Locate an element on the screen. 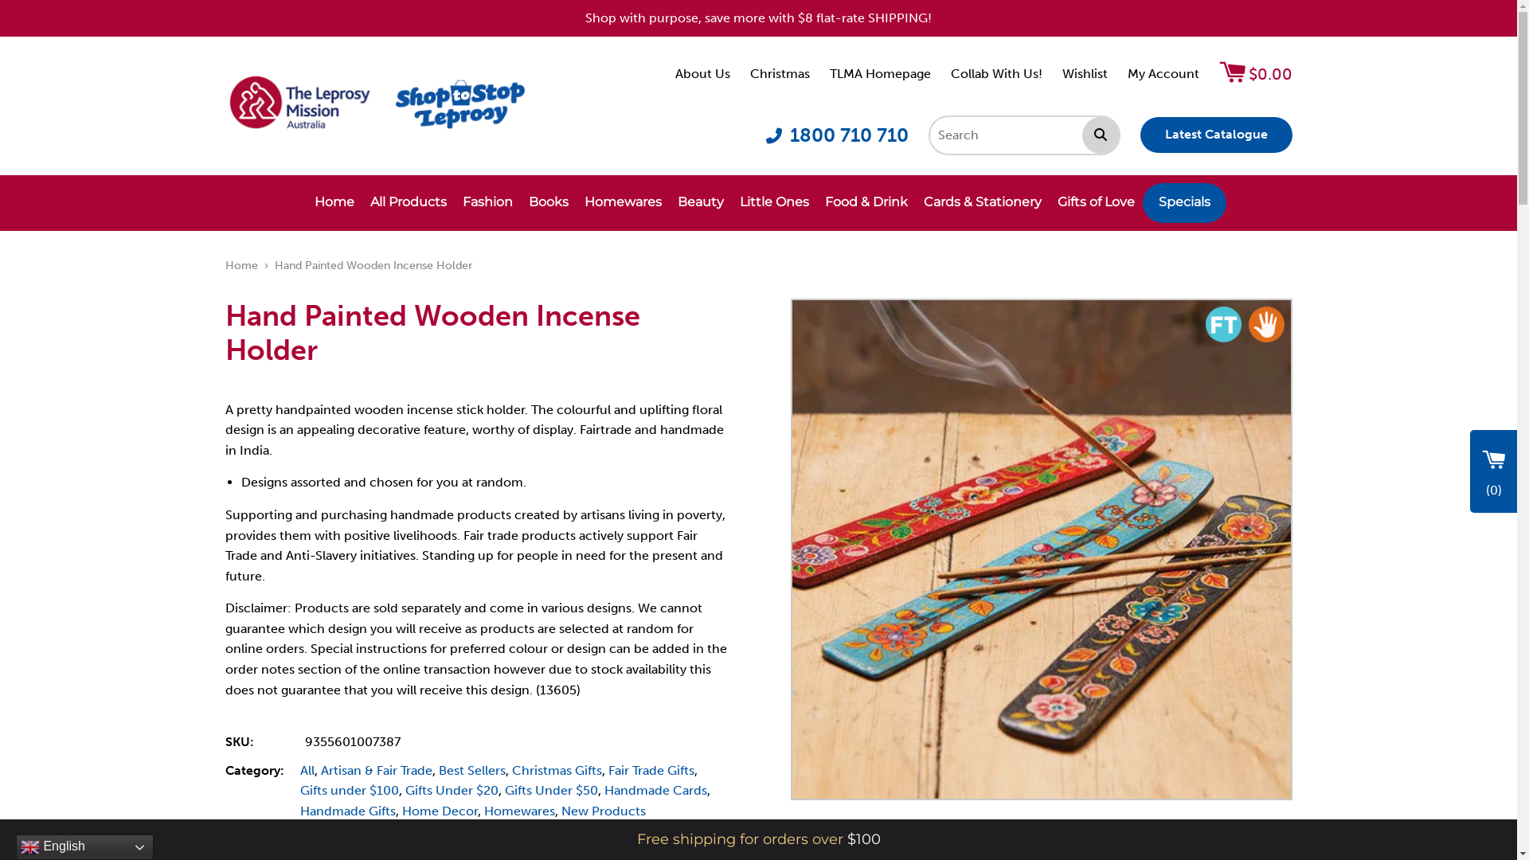  (0) is located at coordinates (1494, 471).